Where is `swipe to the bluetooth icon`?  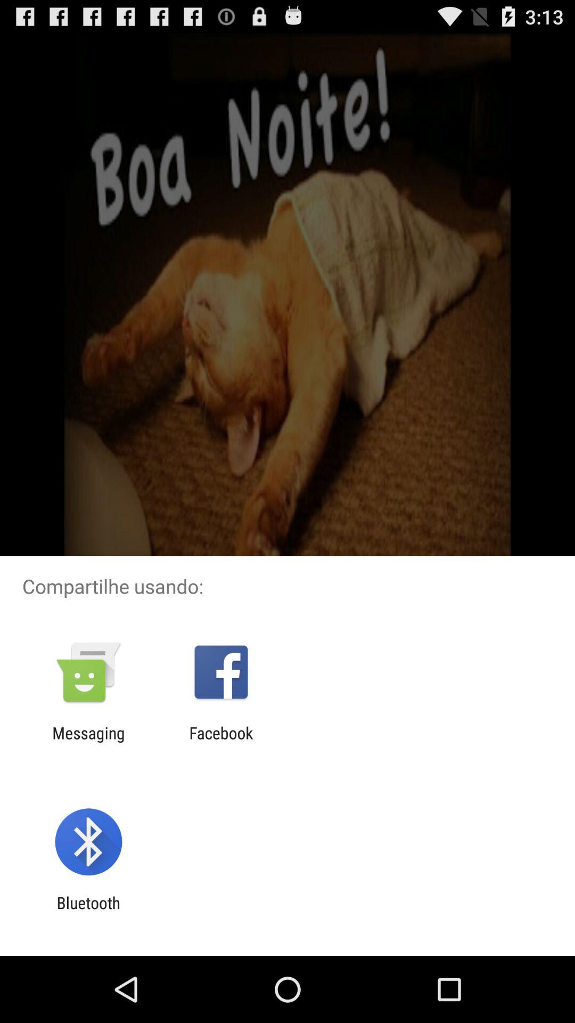 swipe to the bluetooth icon is located at coordinates (88, 912).